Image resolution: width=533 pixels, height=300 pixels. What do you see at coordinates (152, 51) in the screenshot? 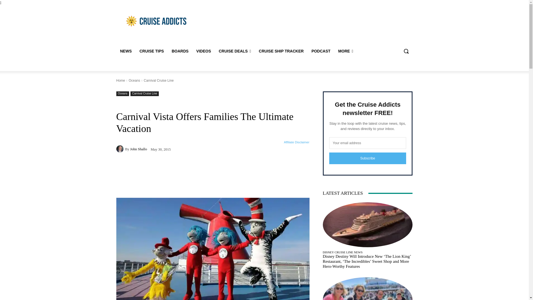
I see `Cruise Tips` at bounding box center [152, 51].